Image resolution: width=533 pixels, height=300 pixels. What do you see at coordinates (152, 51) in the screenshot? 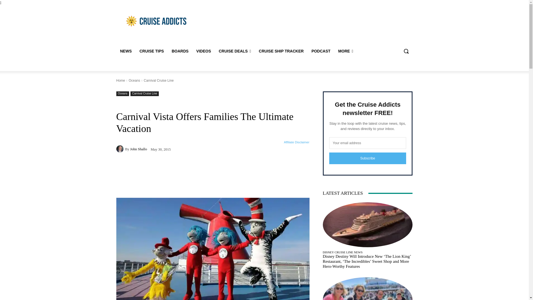
I see `Cruise Tips` at bounding box center [152, 51].